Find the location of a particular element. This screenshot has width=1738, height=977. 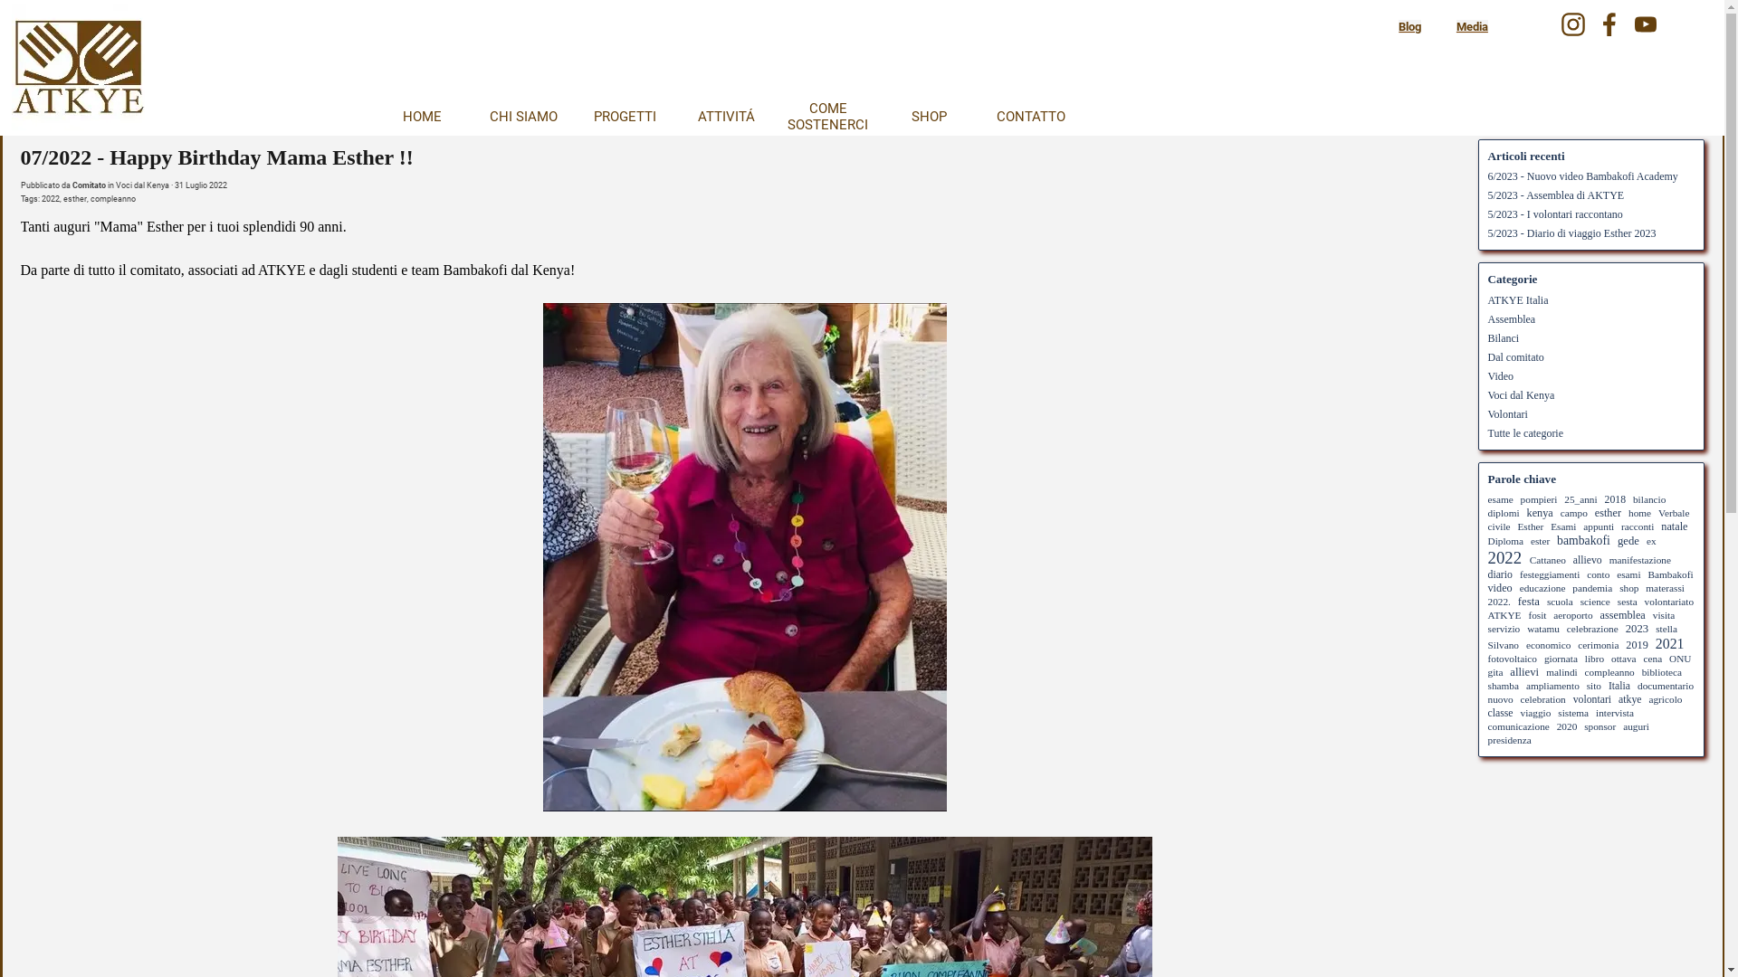

festa is located at coordinates (1529, 602).